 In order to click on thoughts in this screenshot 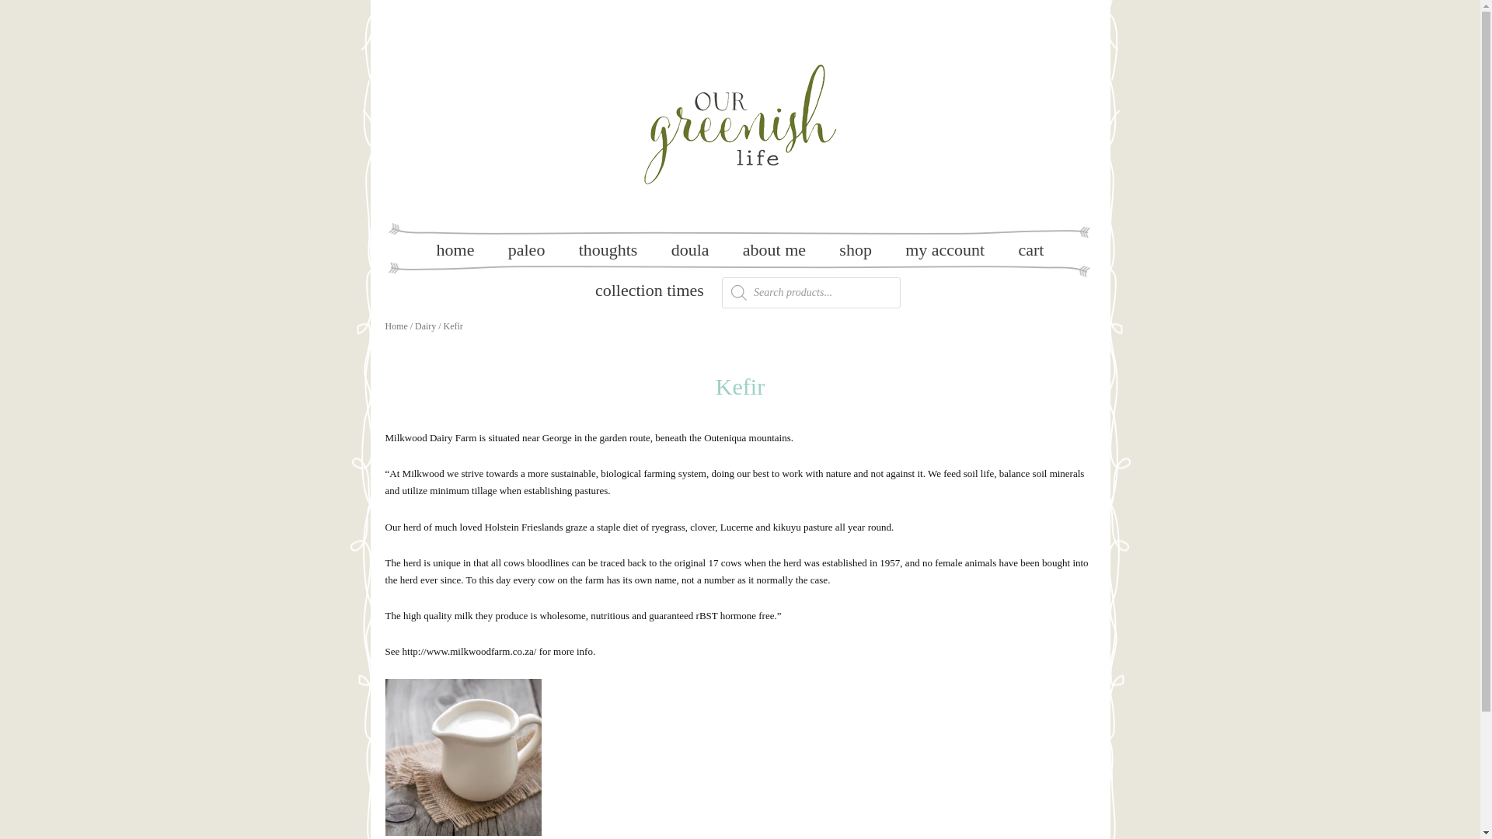, I will do `click(608, 249)`.